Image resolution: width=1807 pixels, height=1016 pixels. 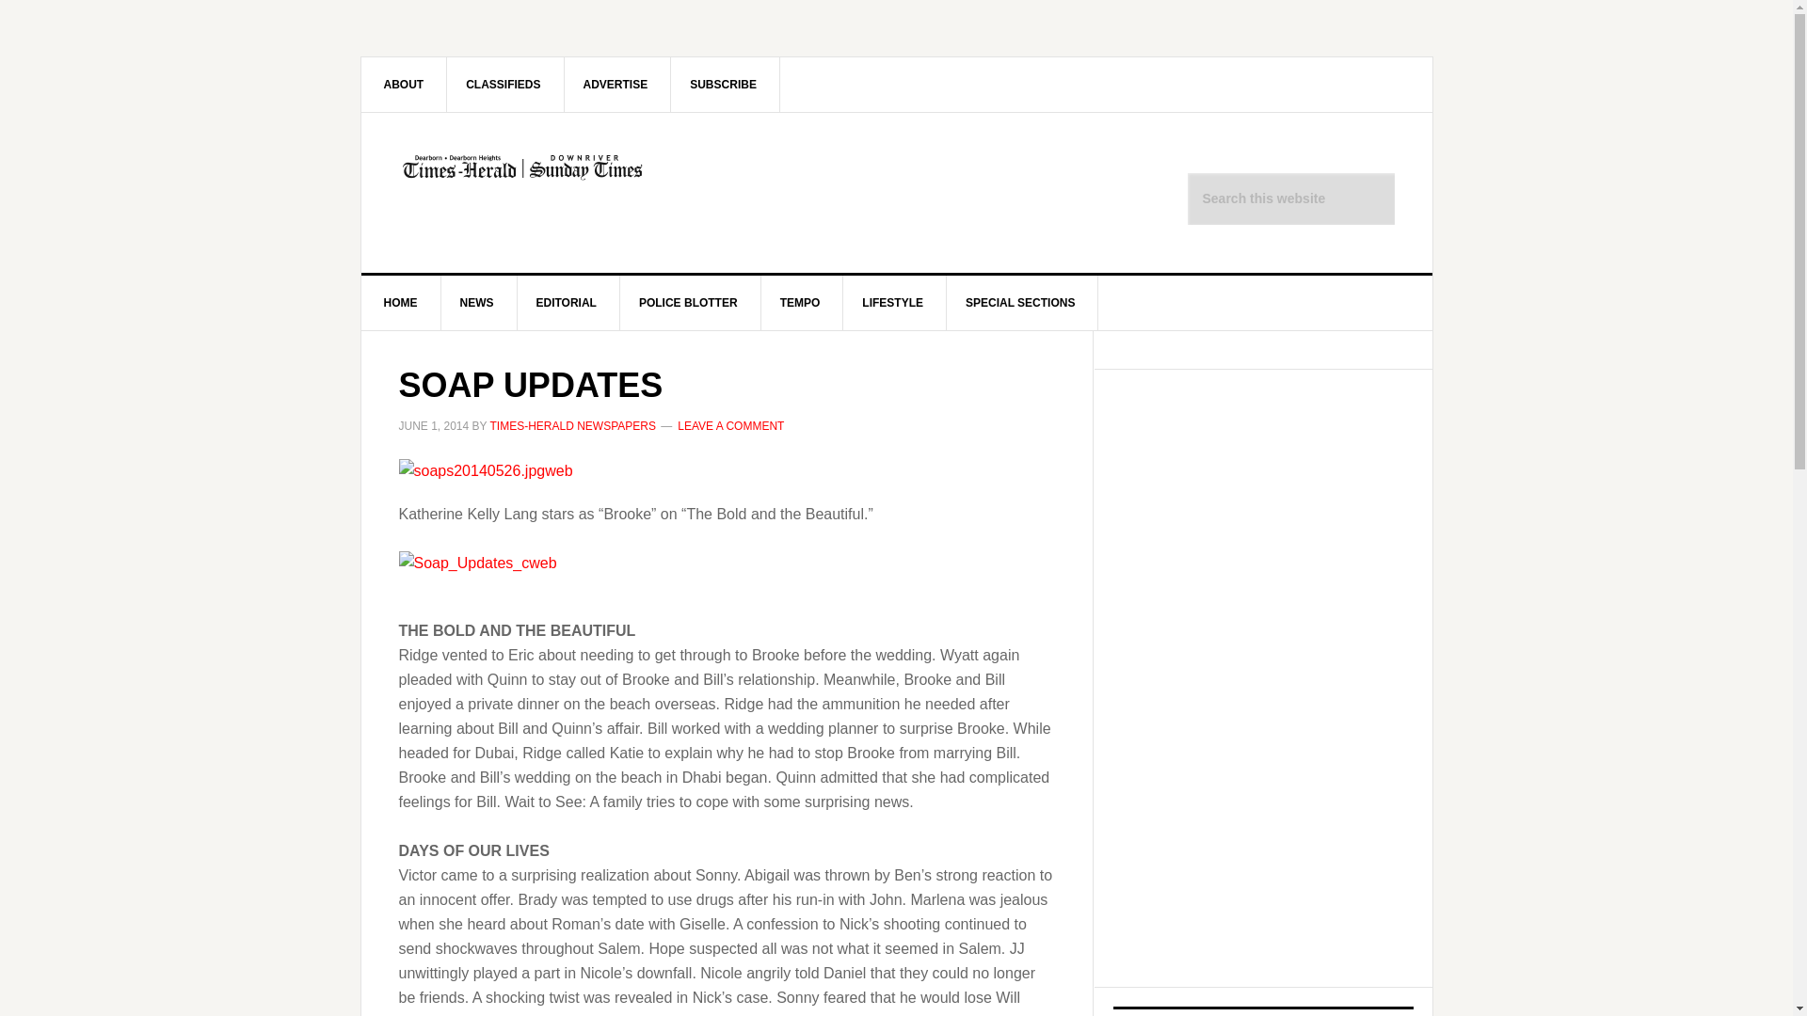 I want to click on CLASSIFIEDS, so click(x=503, y=84).